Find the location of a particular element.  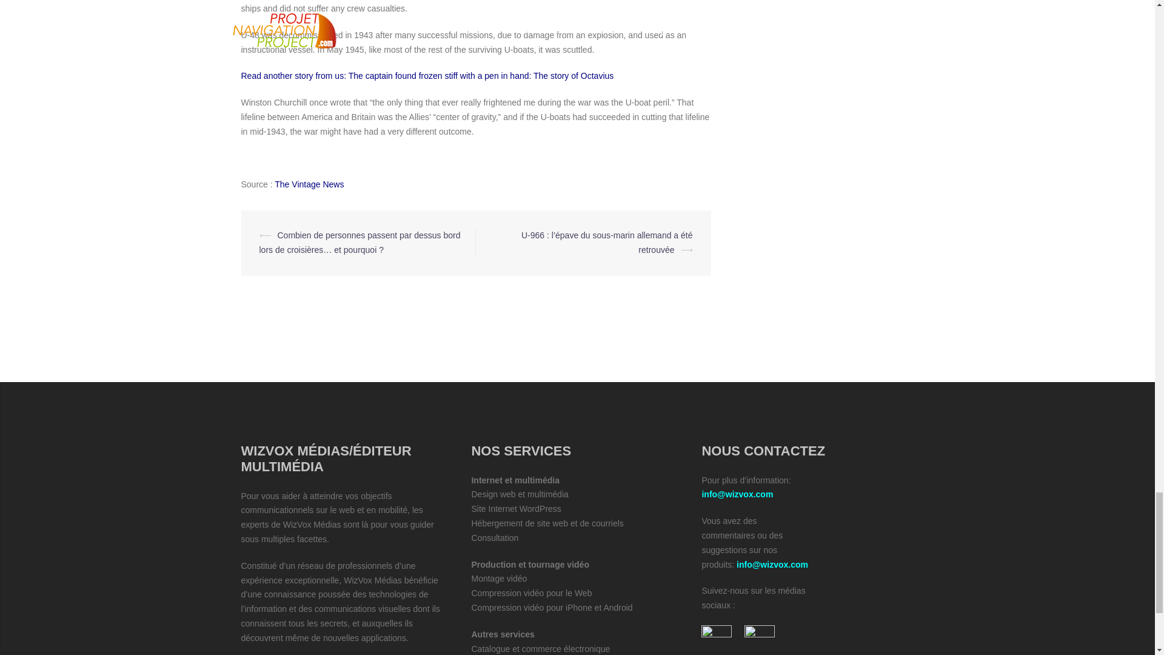

The Vintage News is located at coordinates (309, 184).